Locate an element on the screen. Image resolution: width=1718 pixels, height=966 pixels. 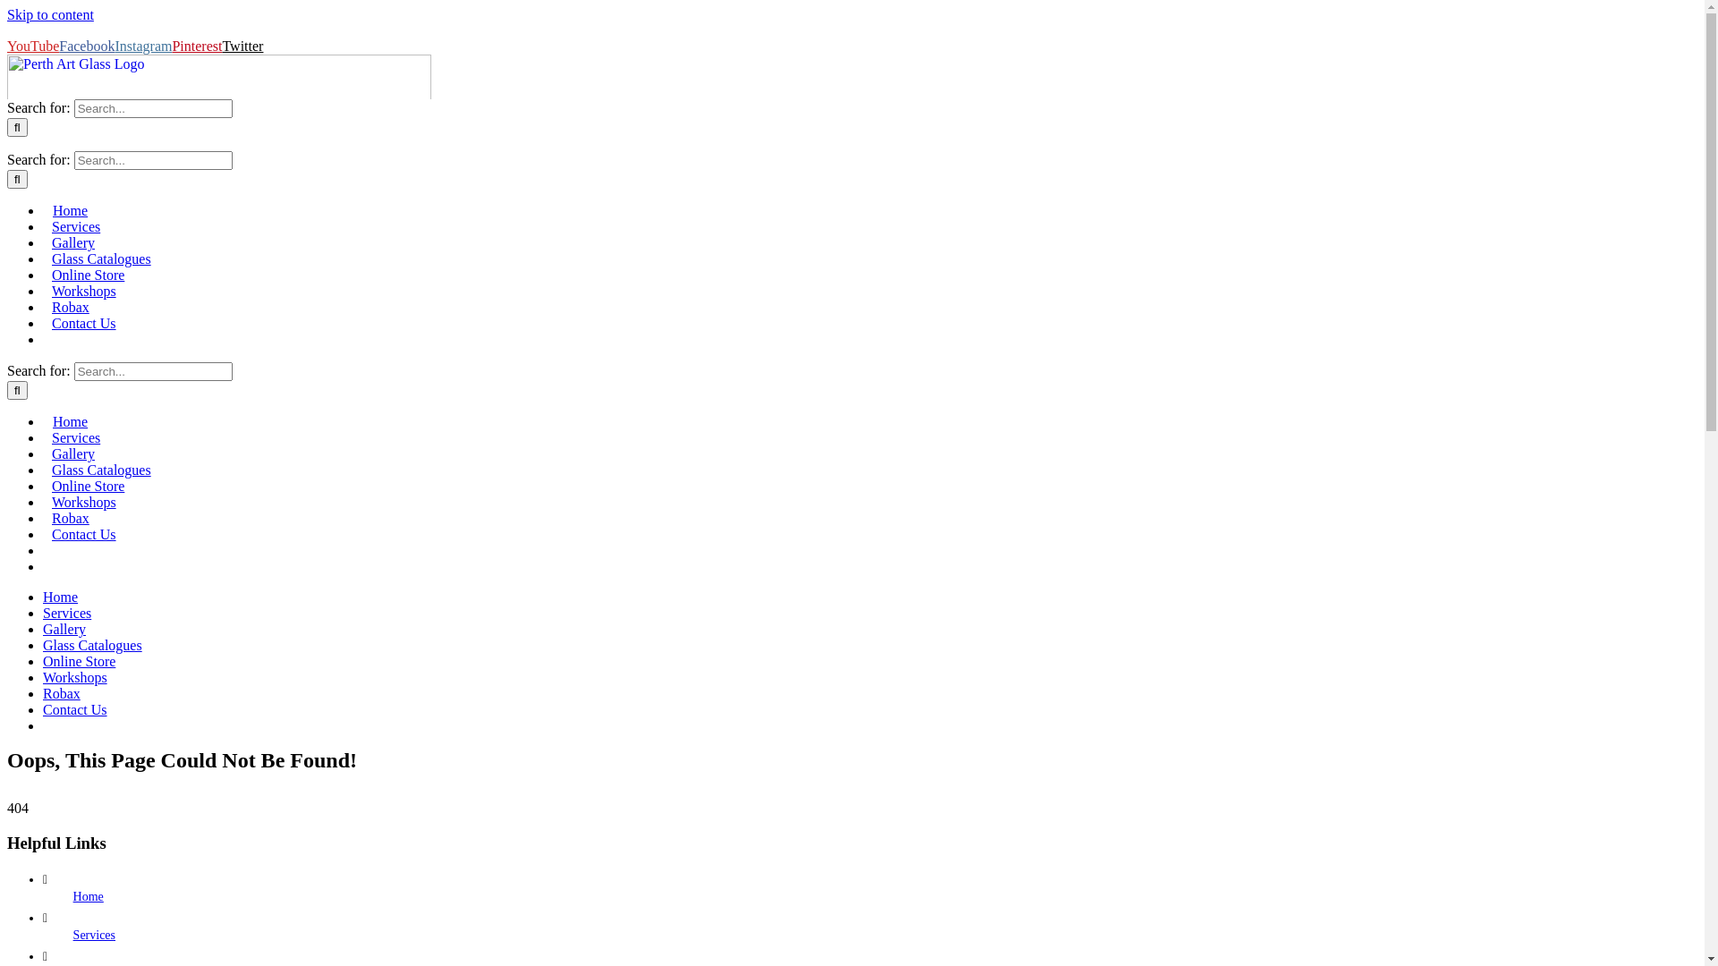
Contact Us is located at coordinates (84, 535).